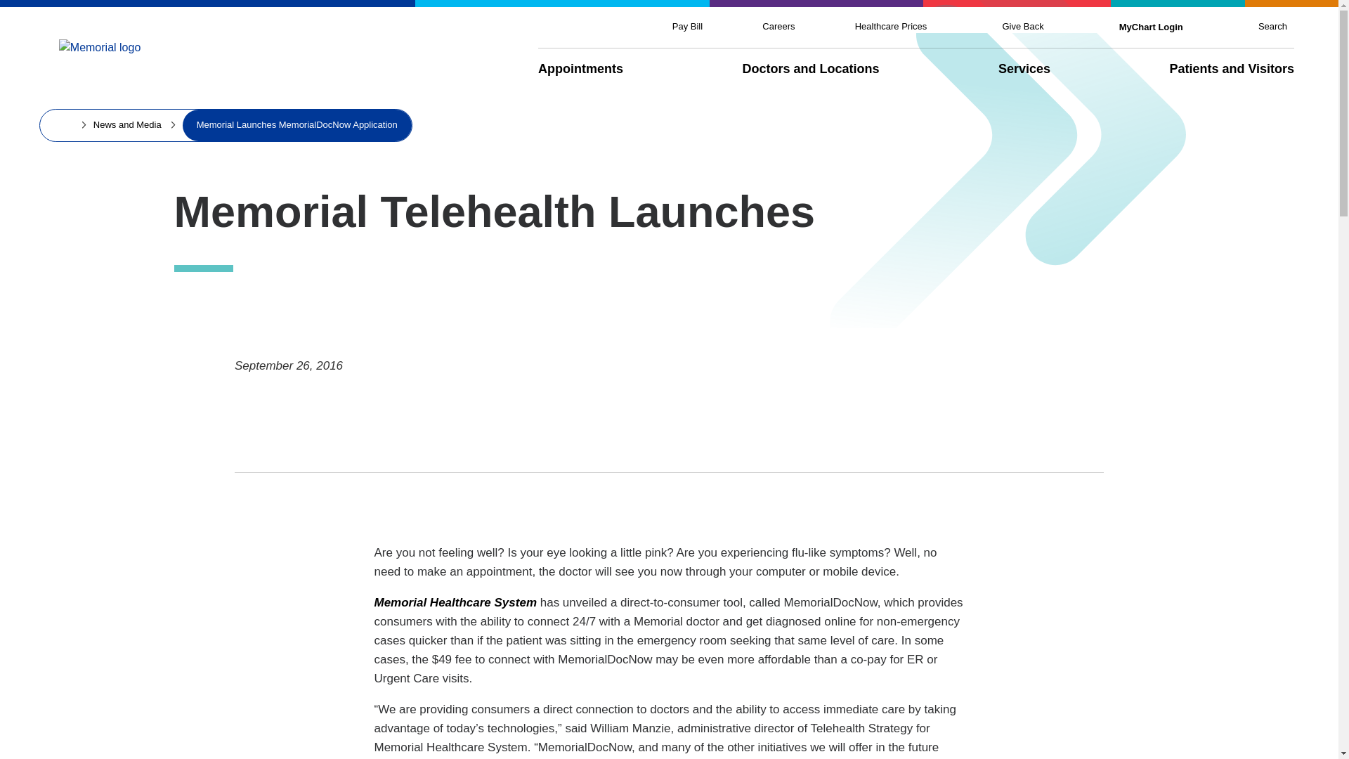 This screenshot has height=759, width=1349. I want to click on Healthcare Prices, so click(891, 27).